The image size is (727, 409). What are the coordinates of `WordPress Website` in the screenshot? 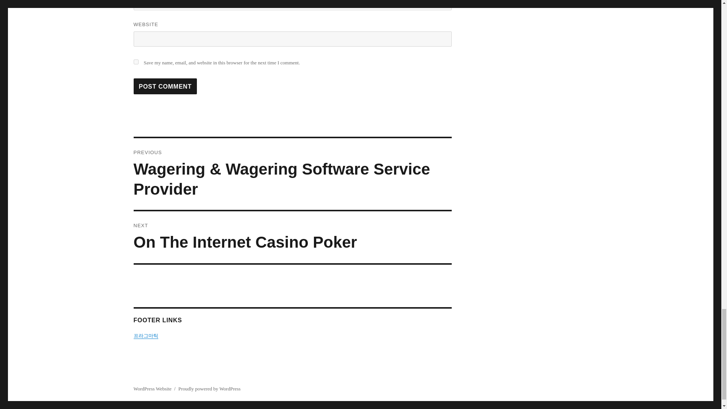 It's located at (152, 389).